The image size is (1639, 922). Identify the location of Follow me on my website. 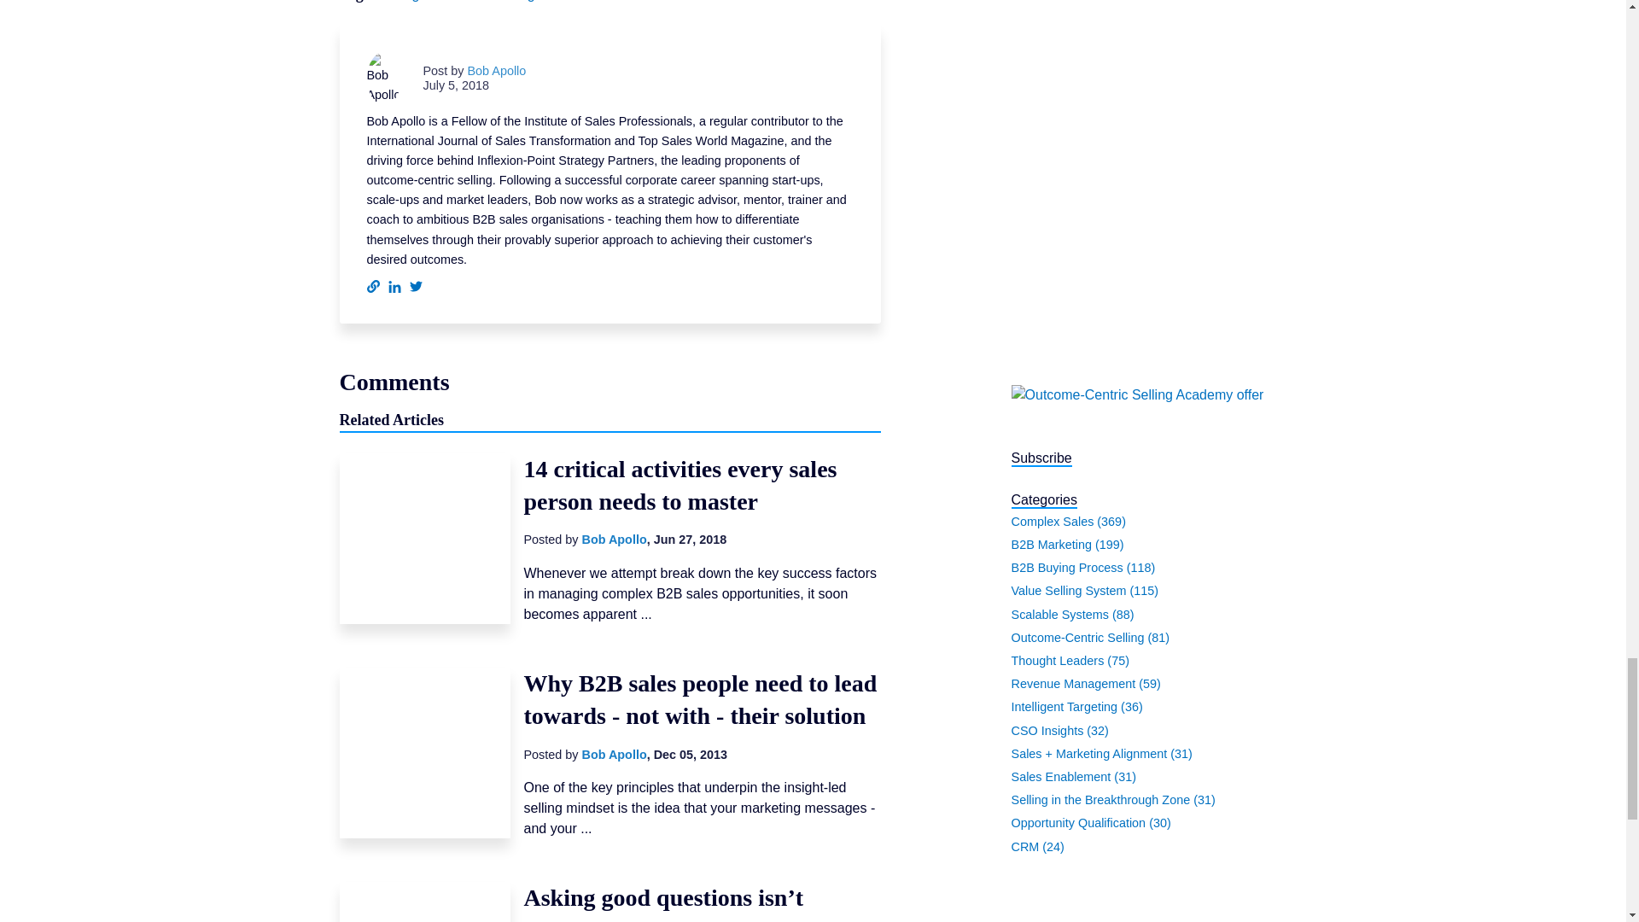
(374, 287).